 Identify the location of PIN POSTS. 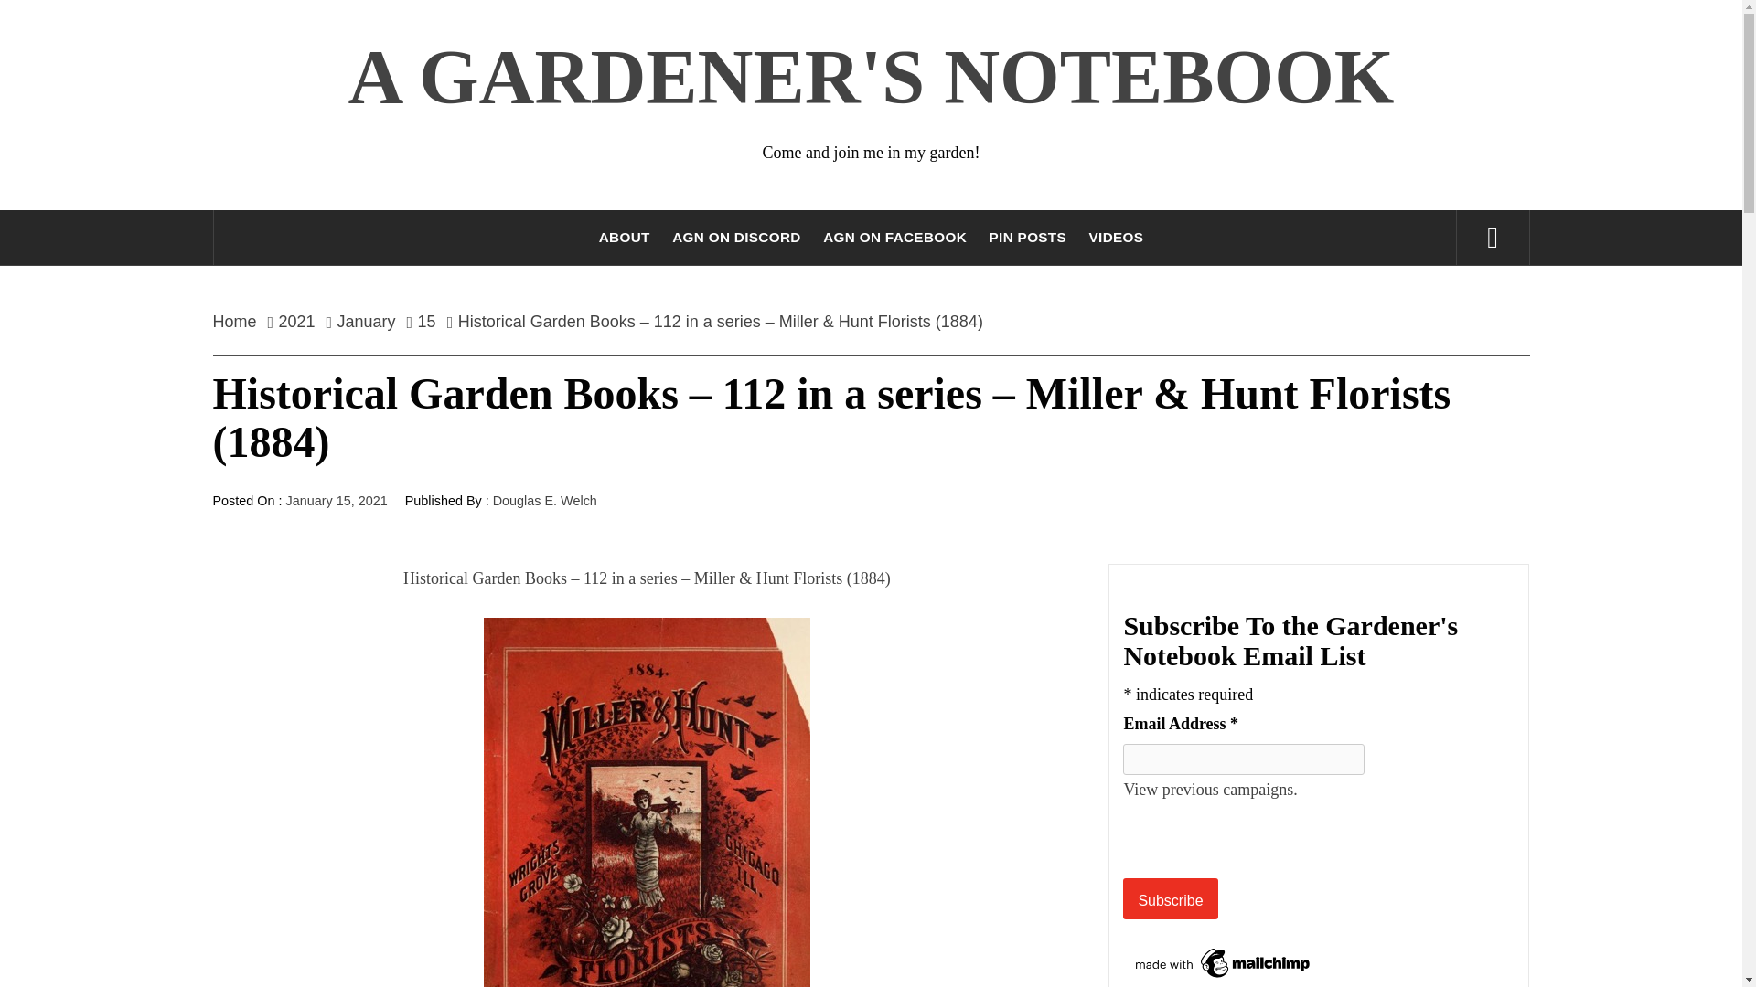
(1027, 238).